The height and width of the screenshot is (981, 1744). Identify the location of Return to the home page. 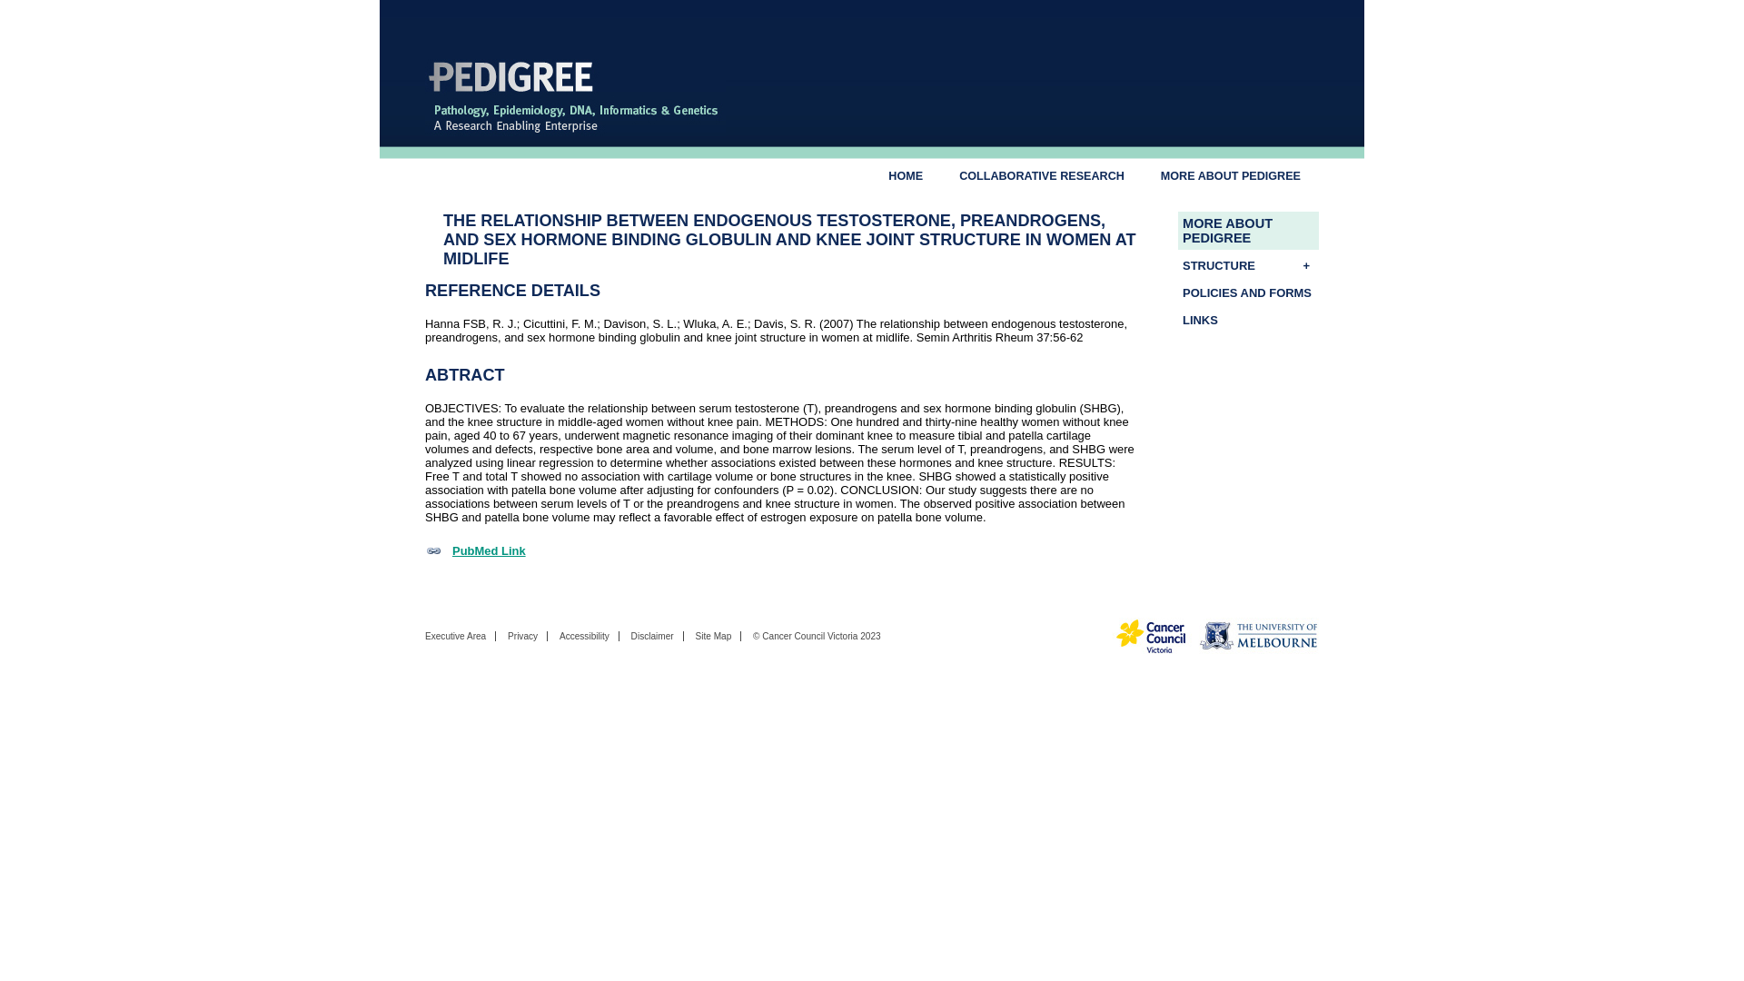
(575, 132).